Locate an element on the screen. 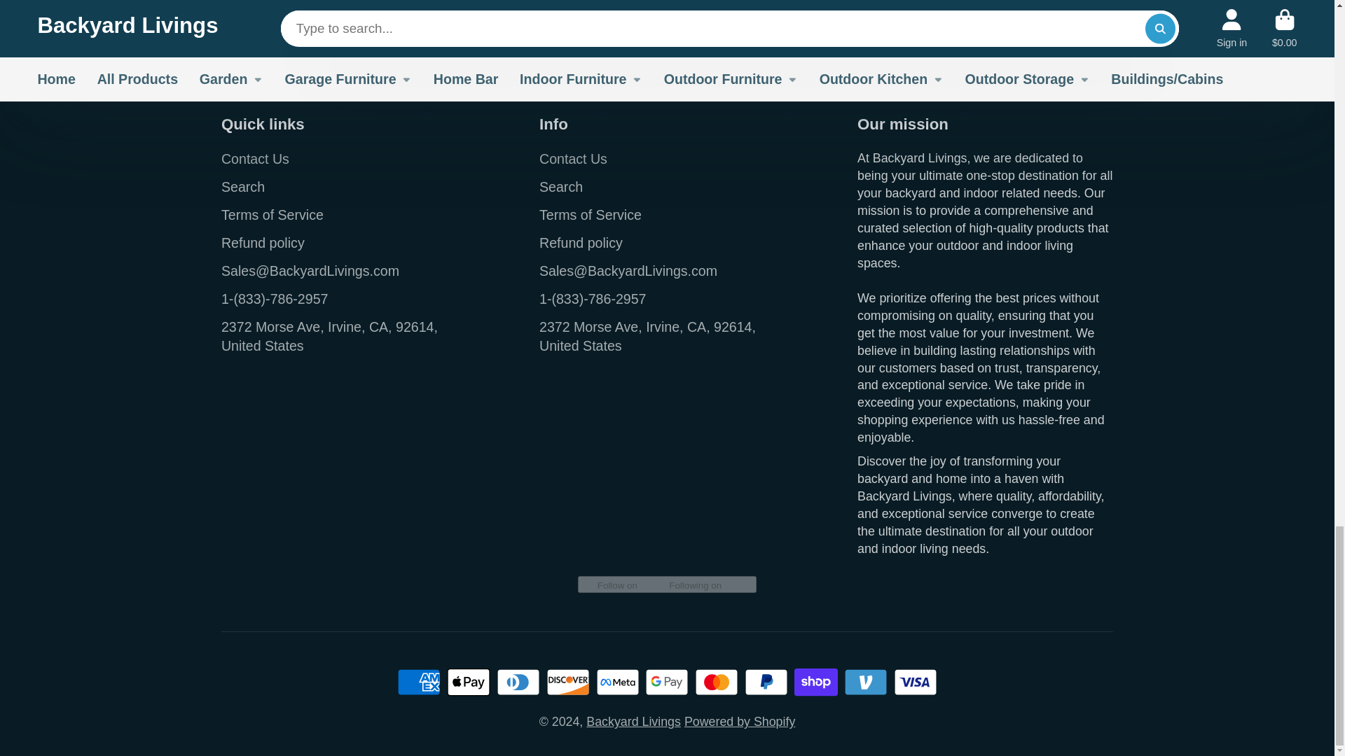 The image size is (1345, 756). American Express is located at coordinates (419, 682).